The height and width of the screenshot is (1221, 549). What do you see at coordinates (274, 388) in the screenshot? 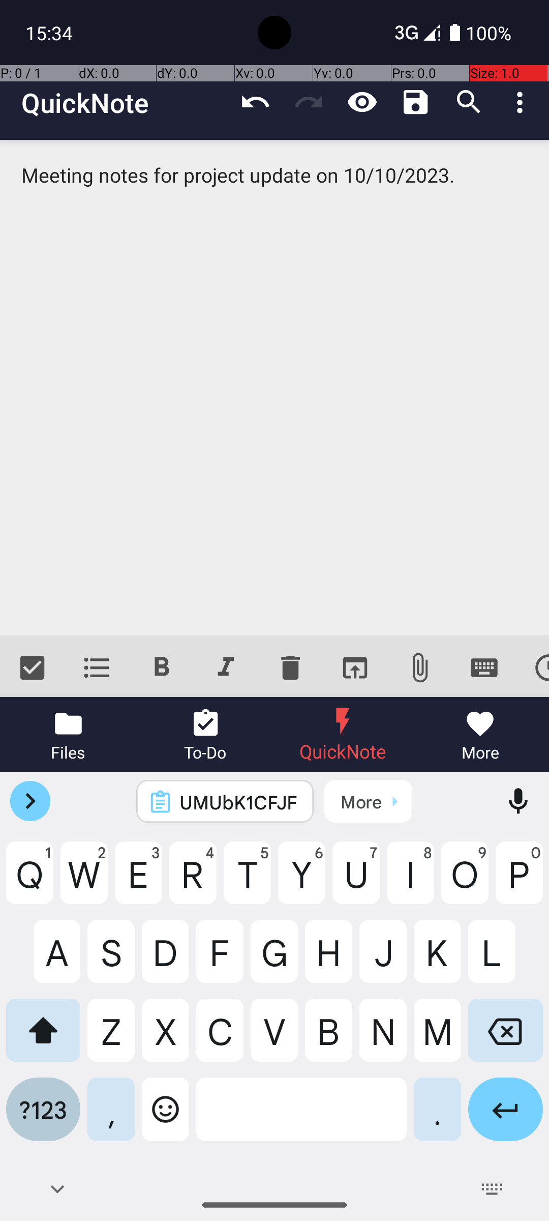
I see `Meeting notes for project update on 10/10/2023.
` at bounding box center [274, 388].